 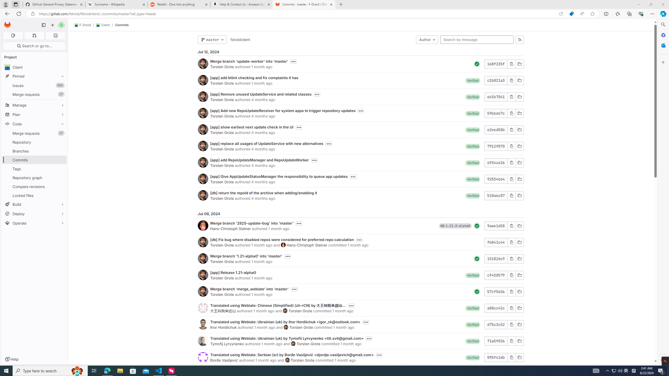 What do you see at coordinates (511, 357) in the screenshot?
I see `Copy commit SHA` at bounding box center [511, 357].